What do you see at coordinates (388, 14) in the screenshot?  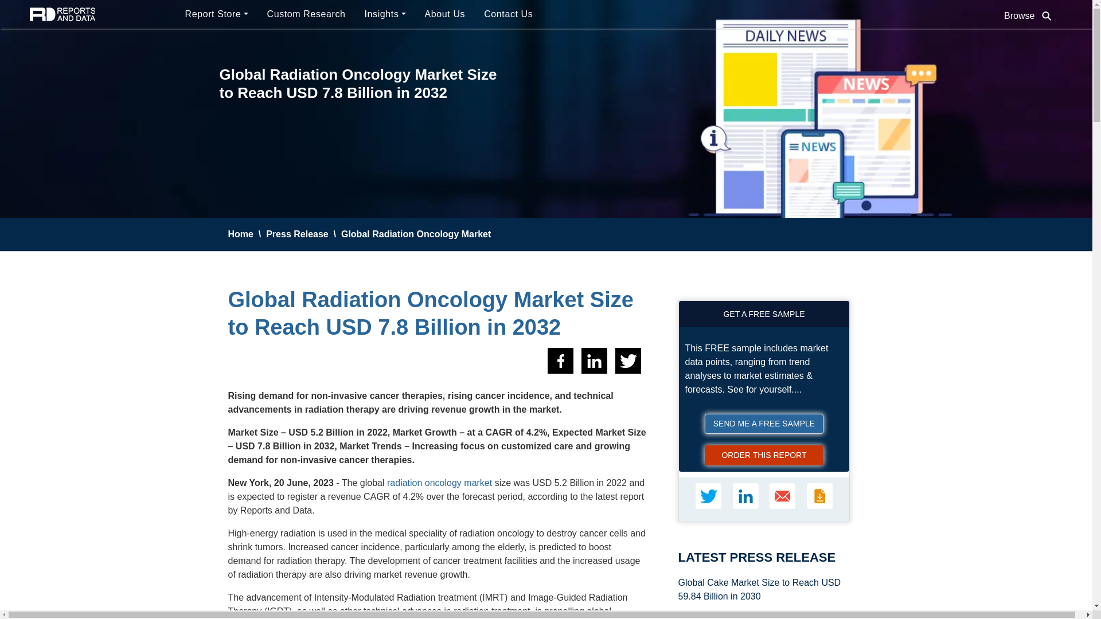 I see `Insights` at bounding box center [388, 14].